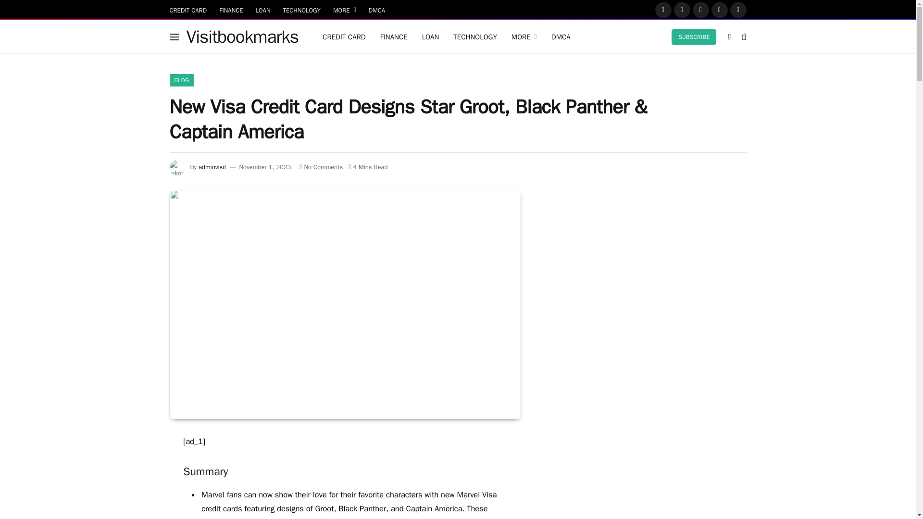 The width and height of the screenshot is (923, 519). I want to click on CREDIT CARD, so click(188, 10).